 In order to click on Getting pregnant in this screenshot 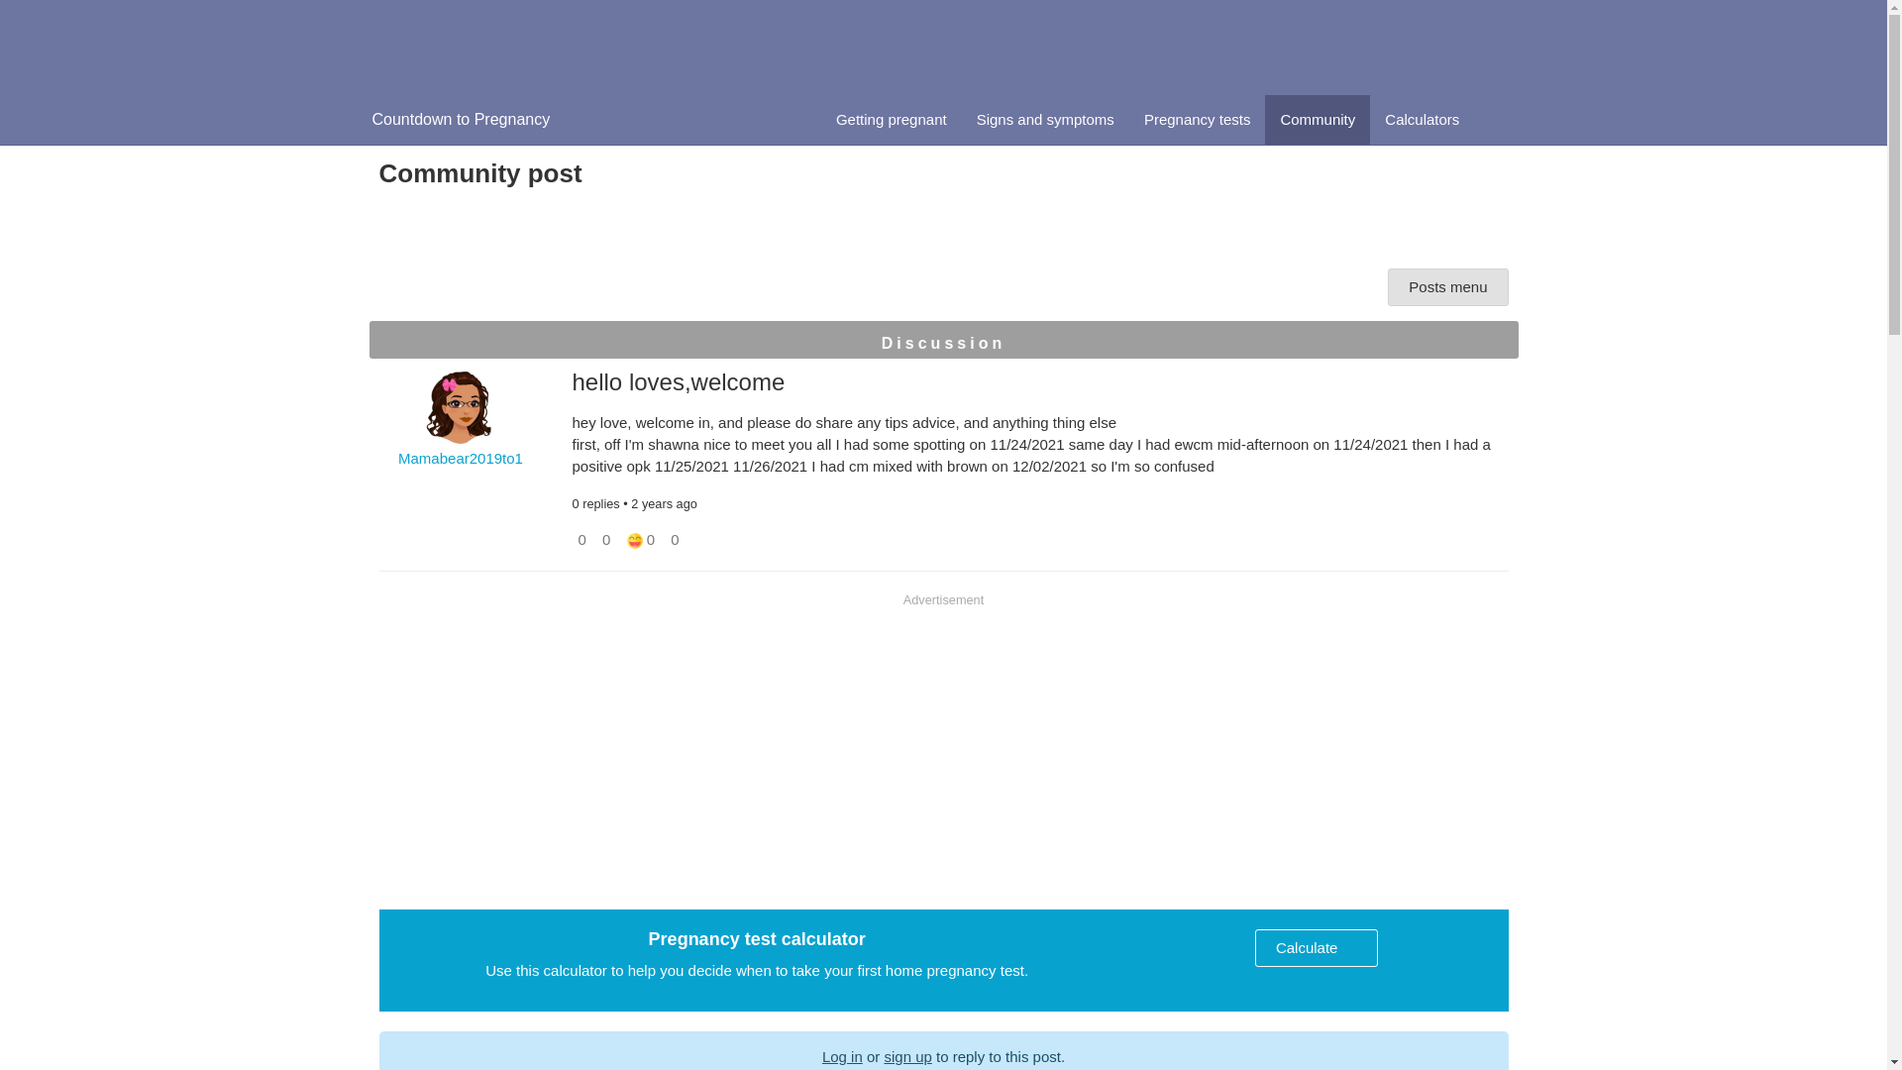, I will do `click(892, 119)`.